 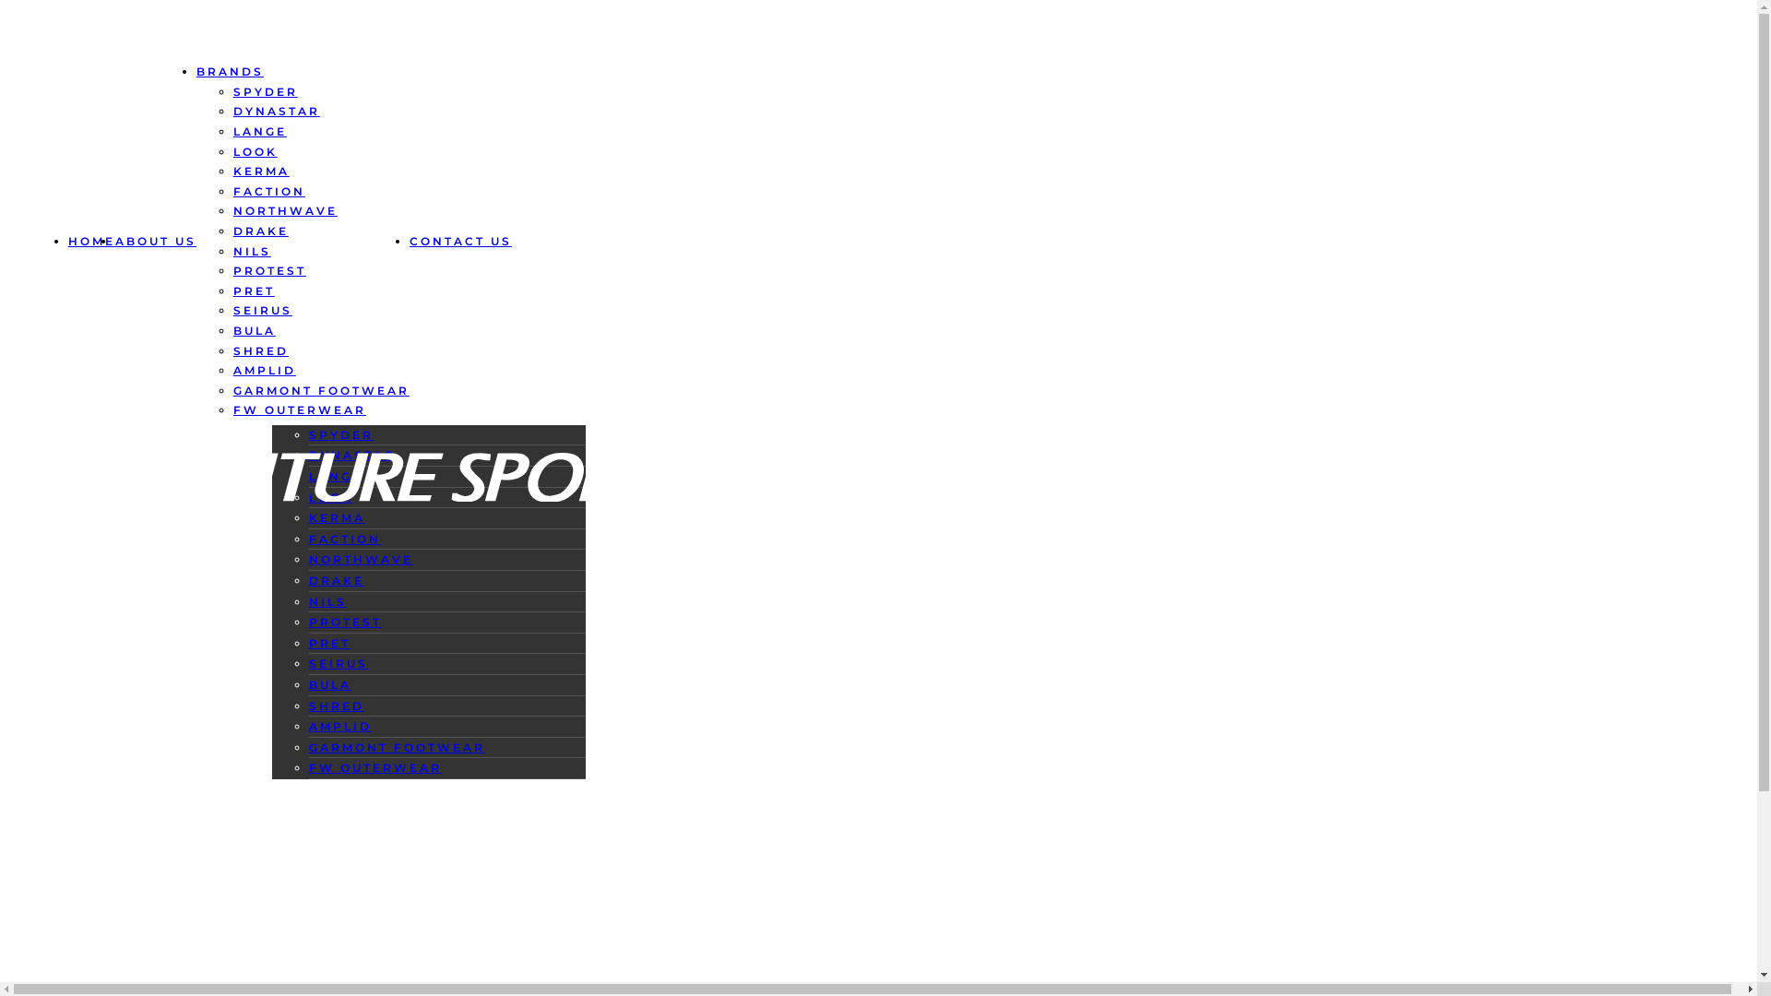 I want to click on DRAKE, so click(x=337, y=581).